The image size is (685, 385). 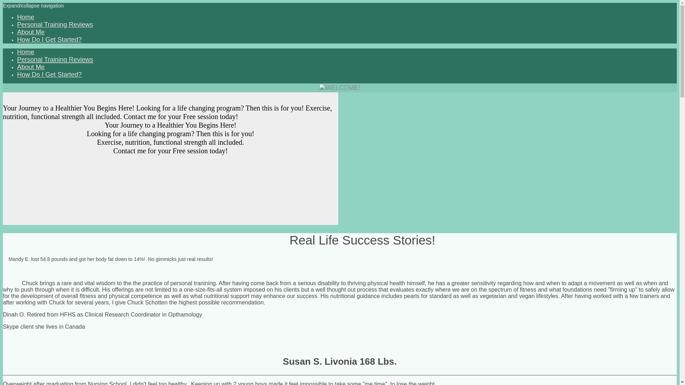 What do you see at coordinates (49, 40) in the screenshot?
I see `How Do I Get Started?` at bounding box center [49, 40].